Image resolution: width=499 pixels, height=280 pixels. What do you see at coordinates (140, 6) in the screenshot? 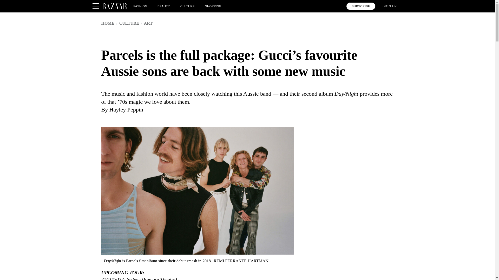
I see `FASHION` at bounding box center [140, 6].